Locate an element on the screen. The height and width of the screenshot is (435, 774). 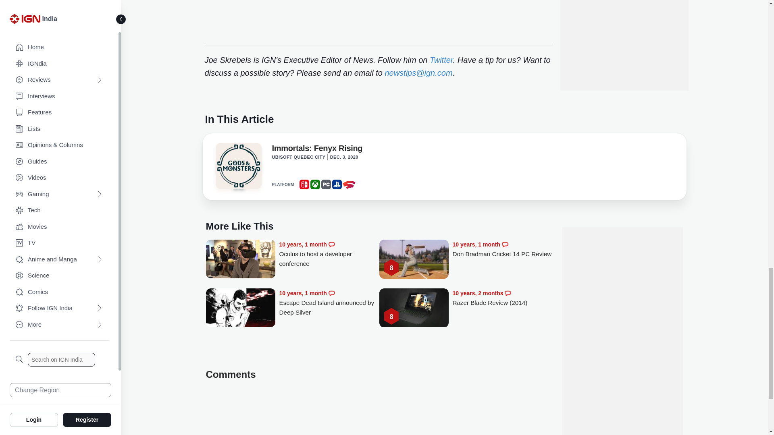
Oculus to host a developer conference is located at coordinates (329, 255).